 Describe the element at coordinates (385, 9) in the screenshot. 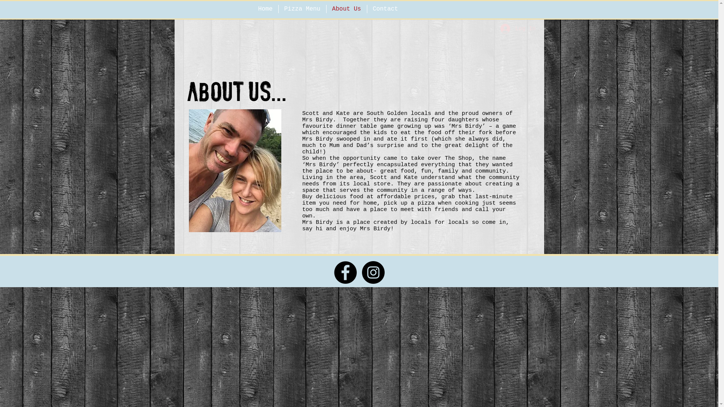

I see `Contact` at that location.